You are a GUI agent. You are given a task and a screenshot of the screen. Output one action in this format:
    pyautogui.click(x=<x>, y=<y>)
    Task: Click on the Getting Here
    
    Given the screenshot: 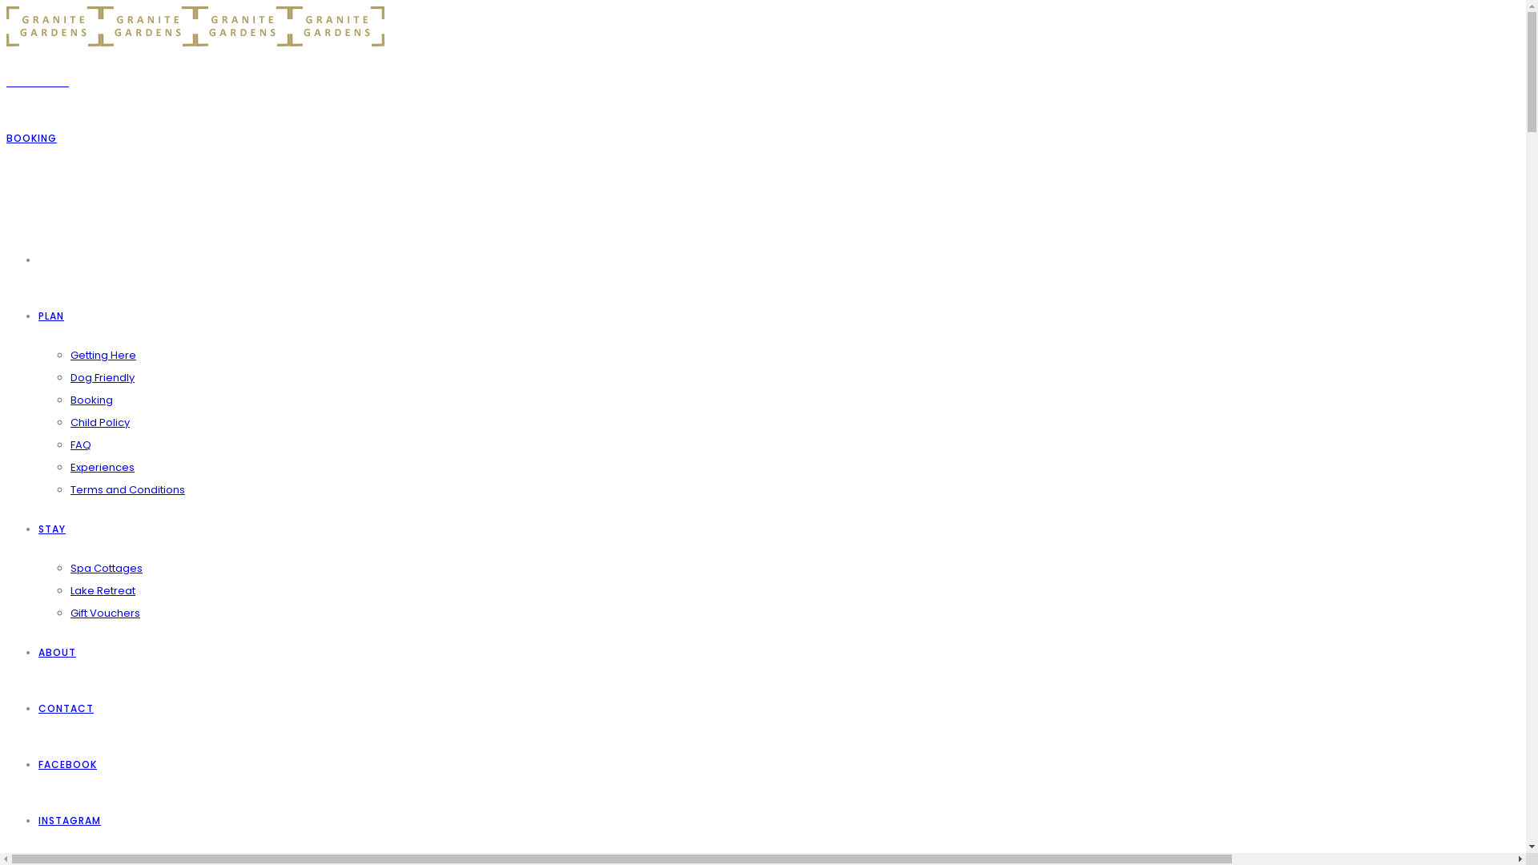 What is the action you would take?
    pyautogui.click(x=103, y=356)
    